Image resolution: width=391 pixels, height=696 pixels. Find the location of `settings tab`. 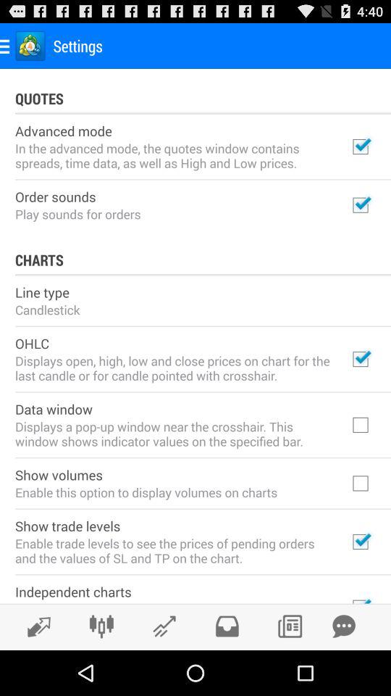

settings tab is located at coordinates (101, 626).